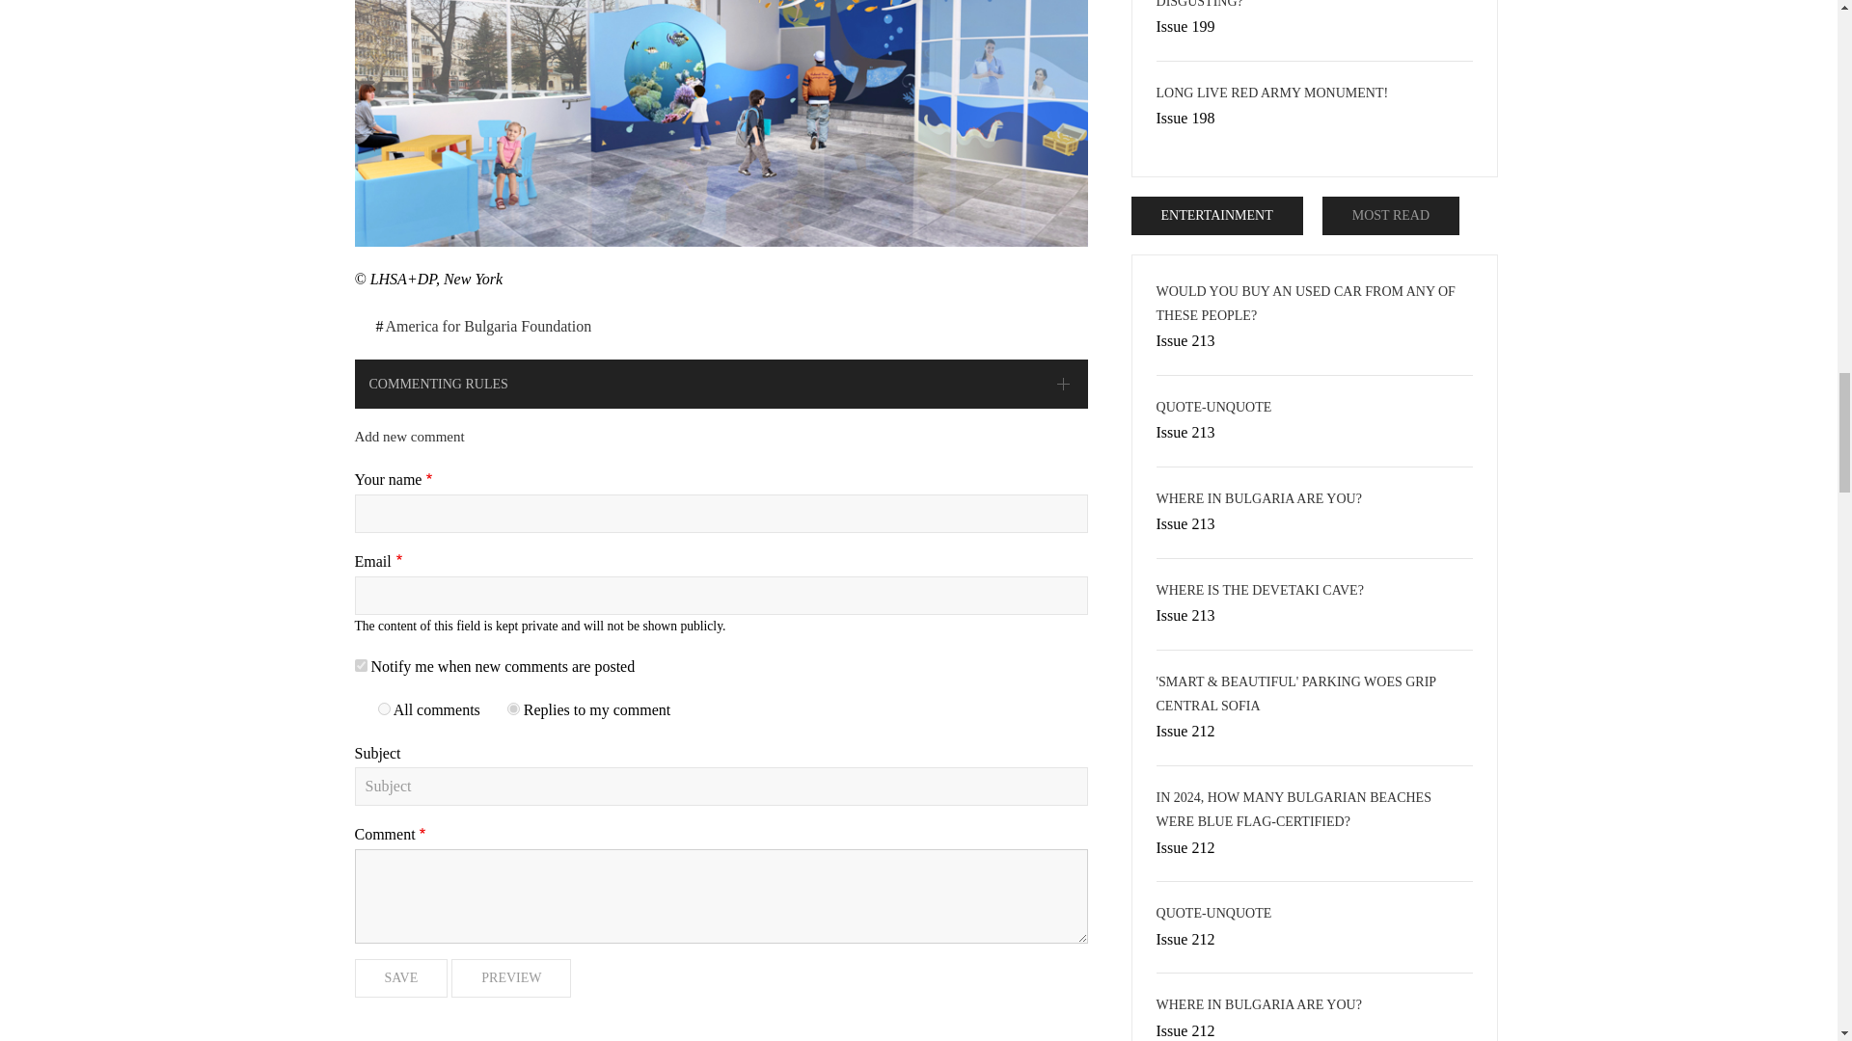  I want to click on Preview, so click(511, 977).